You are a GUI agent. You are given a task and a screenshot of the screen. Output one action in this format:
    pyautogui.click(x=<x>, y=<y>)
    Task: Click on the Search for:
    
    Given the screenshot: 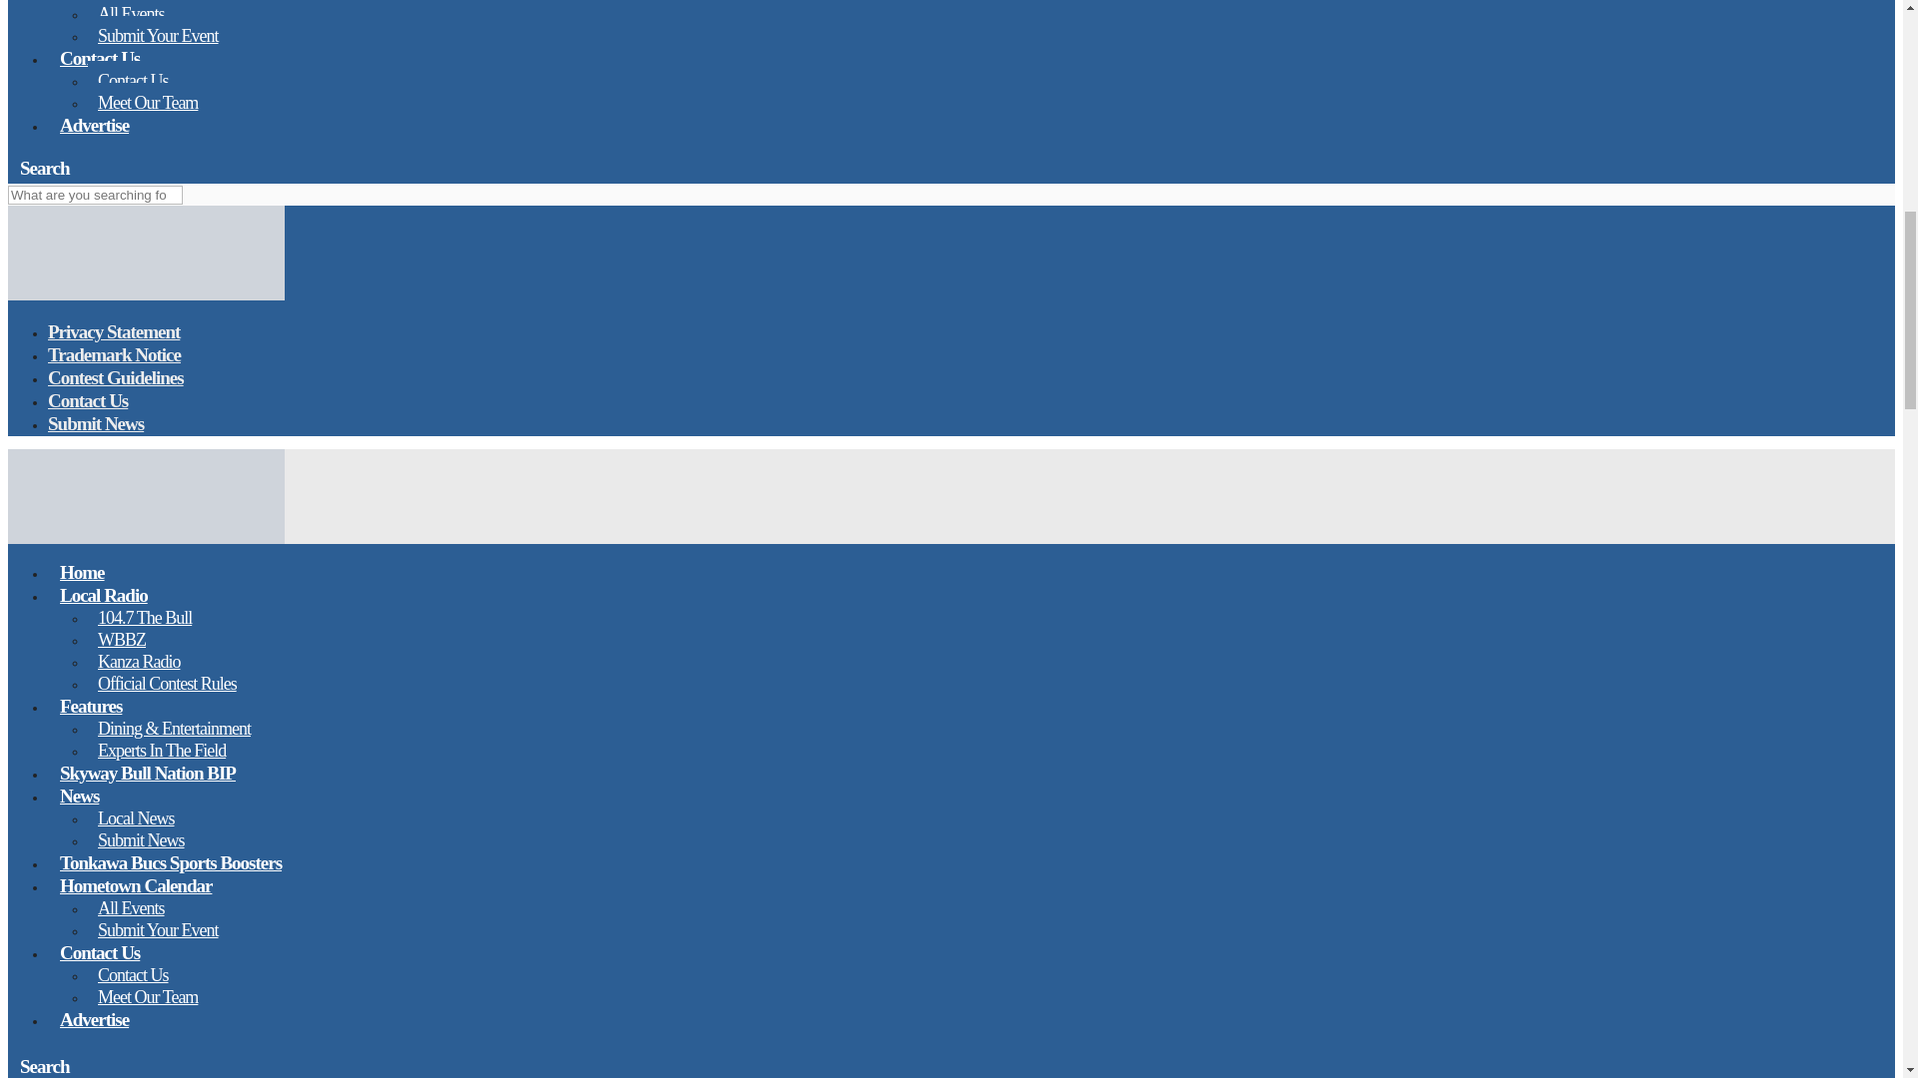 What is the action you would take?
    pyautogui.click(x=94, y=195)
    